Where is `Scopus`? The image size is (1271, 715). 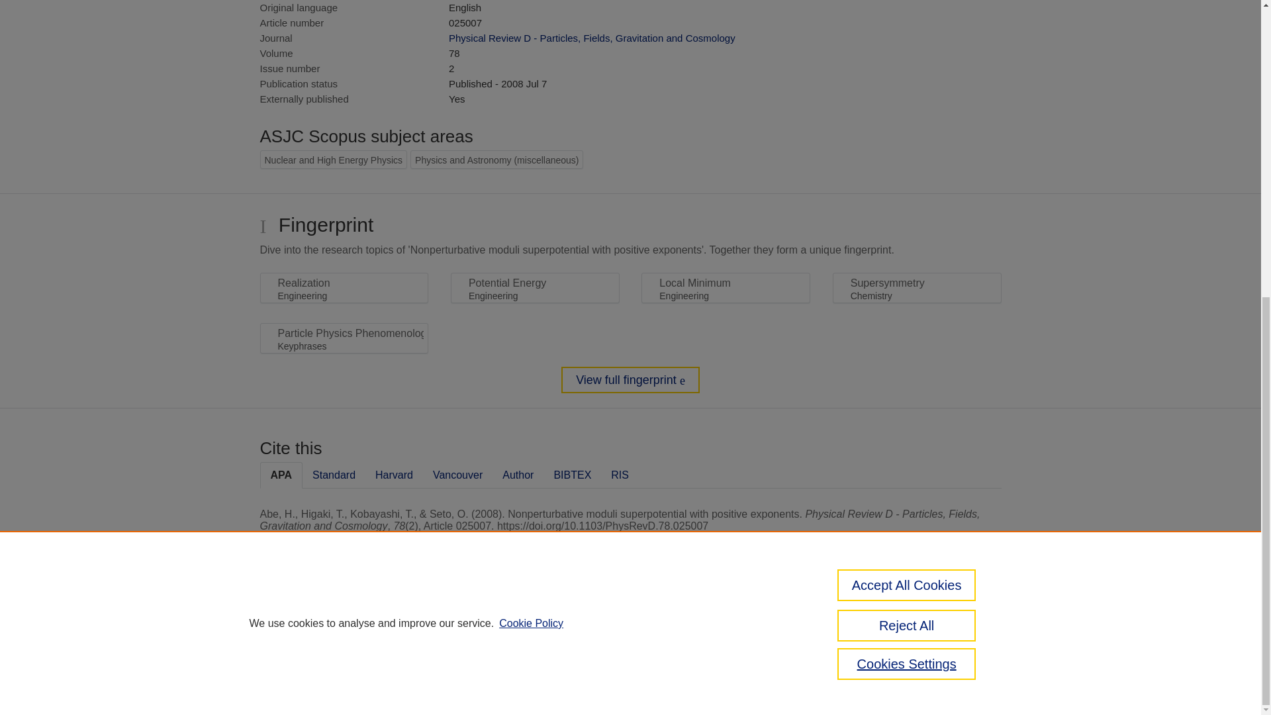 Scopus is located at coordinates (344, 618).